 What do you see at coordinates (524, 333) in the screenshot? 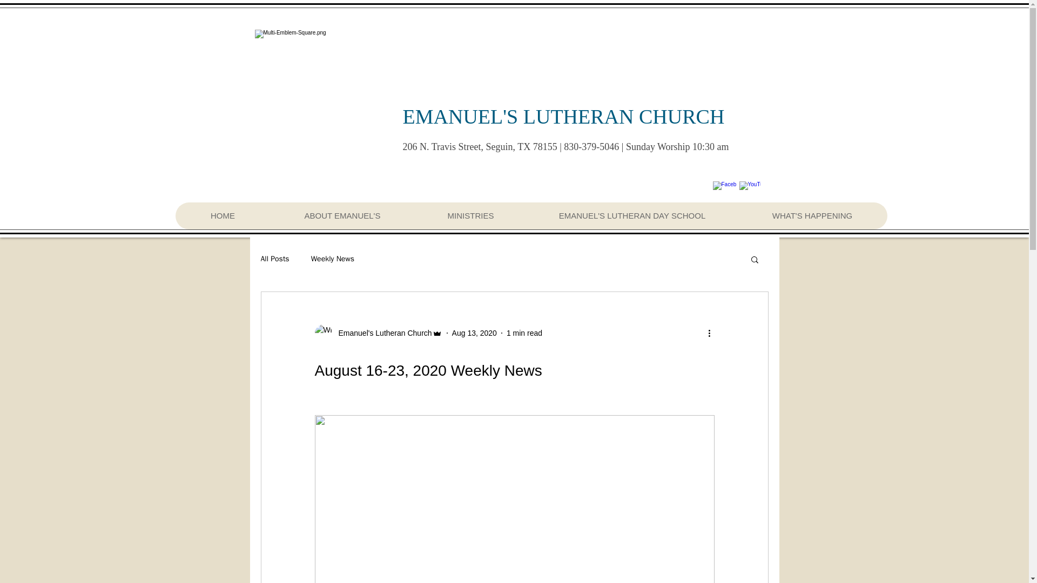
I see `1 min read` at bounding box center [524, 333].